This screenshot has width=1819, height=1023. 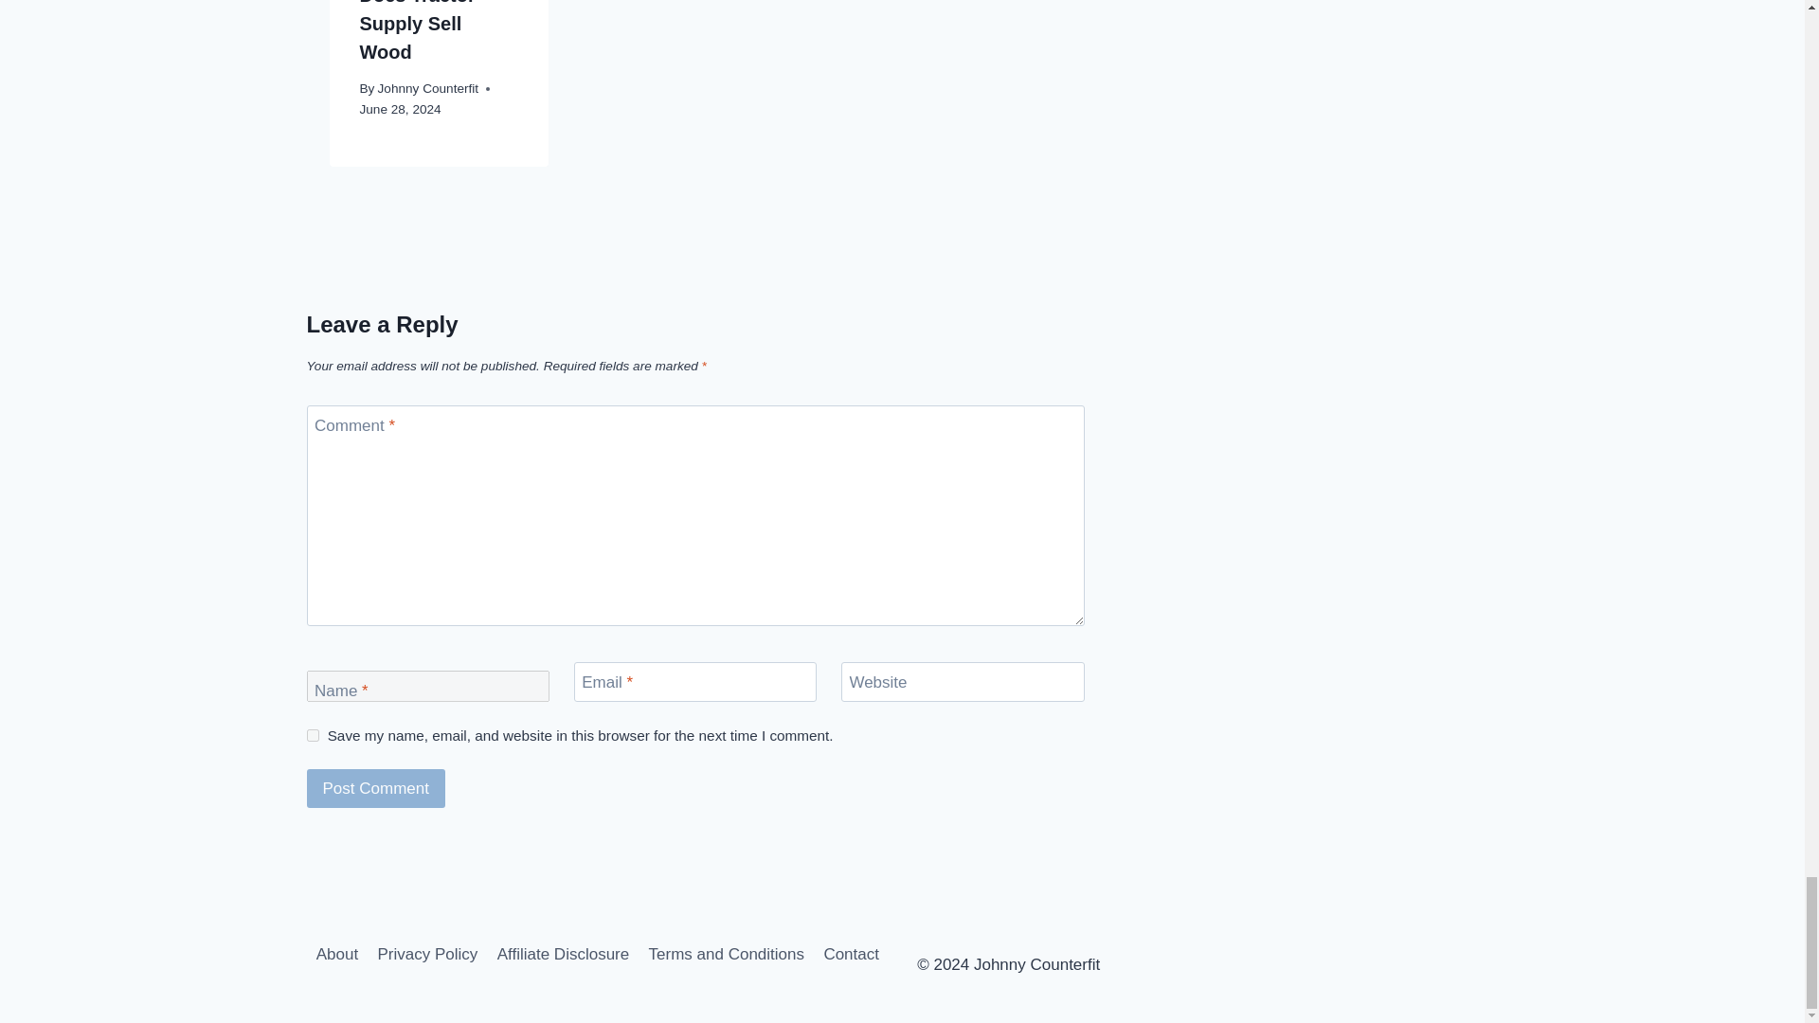 What do you see at coordinates (376, 788) in the screenshot?
I see `Post Comment` at bounding box center [376, 788].